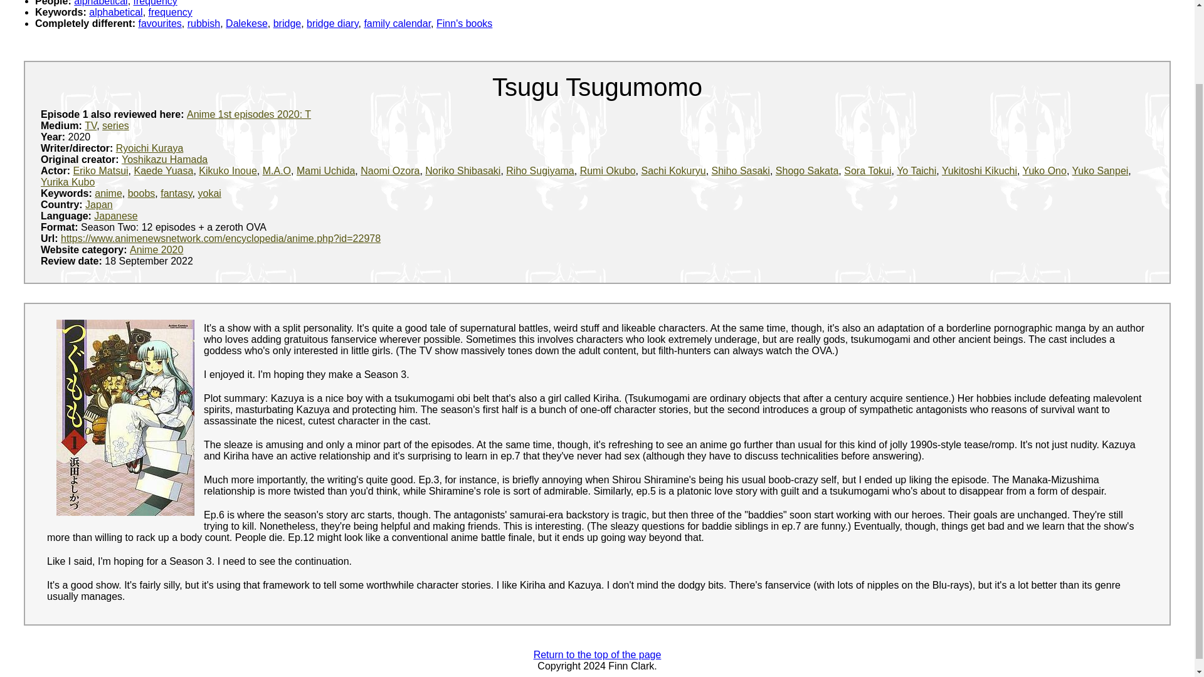  What do you see at coordinates (115, 125) in the screenshot?
I see `series` at bounding box center [115, 125].